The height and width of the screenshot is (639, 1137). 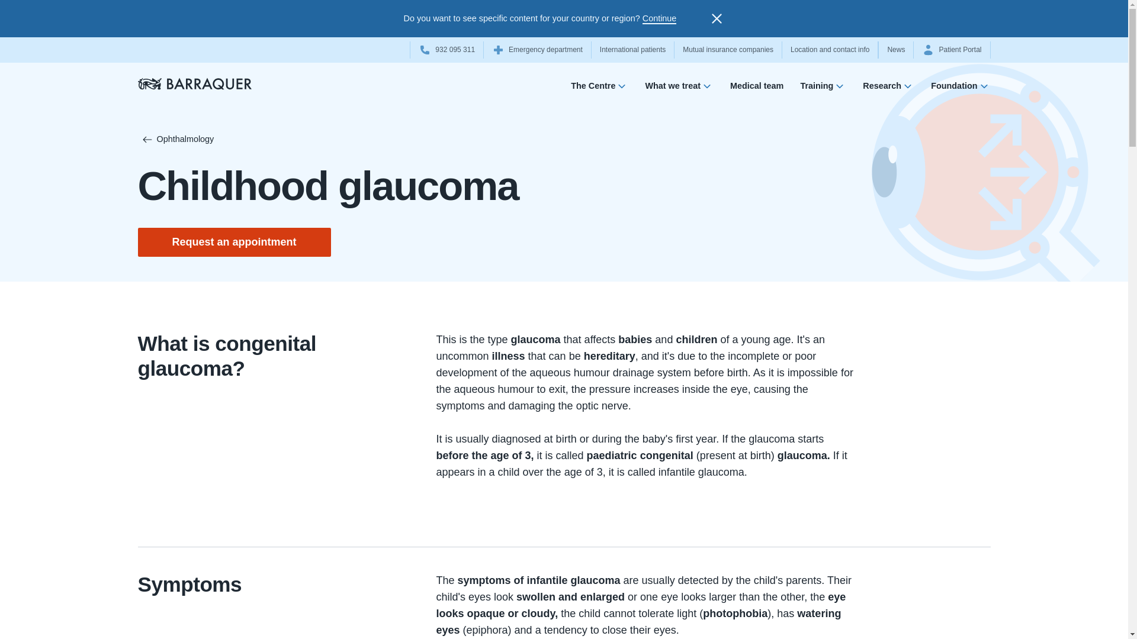 I want to click on Emergency department, so click(x=538, y=50).